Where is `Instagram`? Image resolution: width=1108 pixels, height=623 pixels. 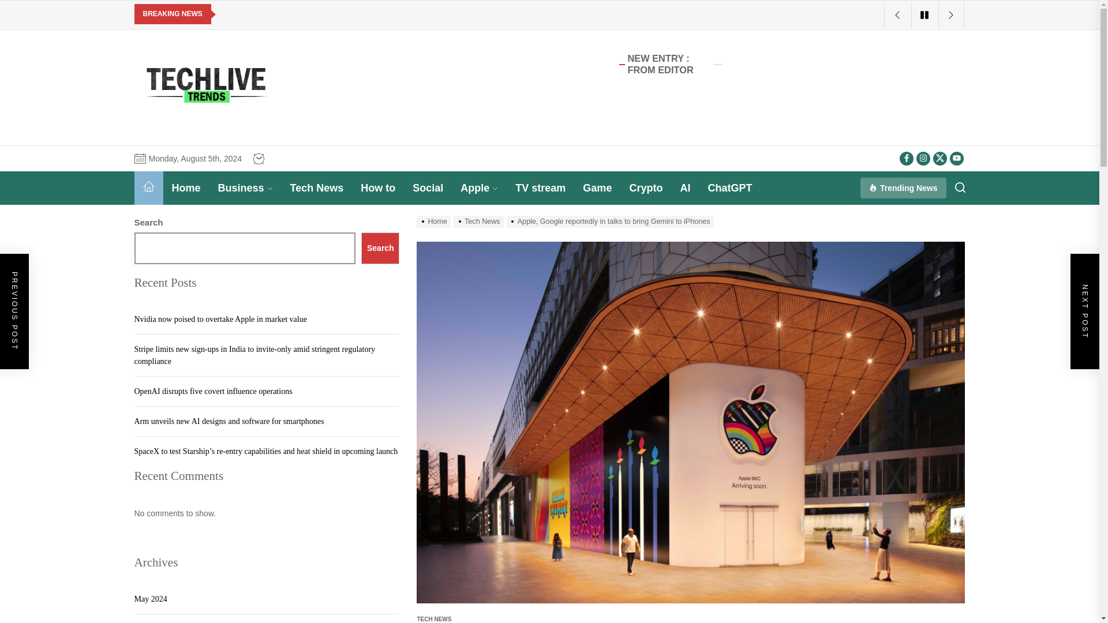
Instagram is located at coordinates (923, 159).